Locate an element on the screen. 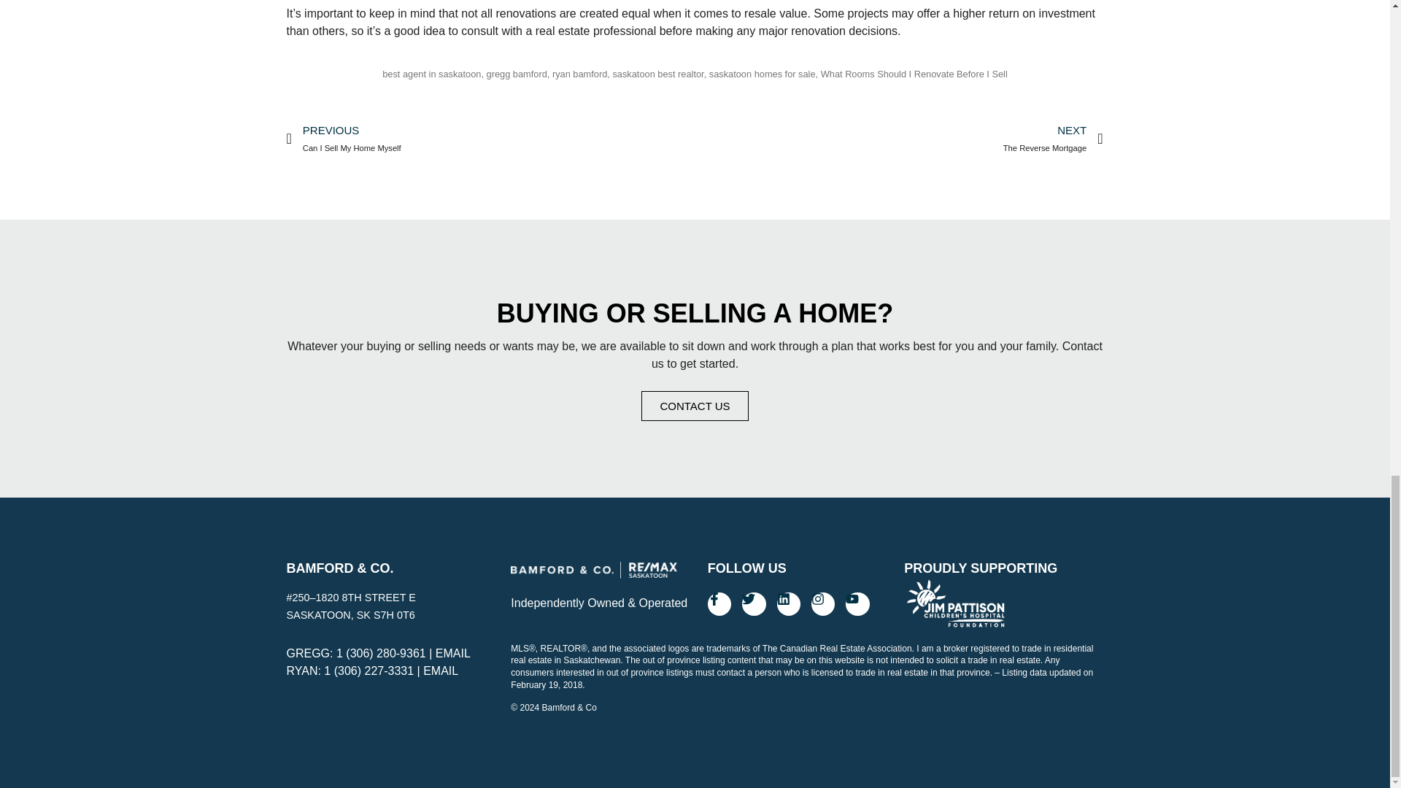 This screenshot has width=1401, height=788. best agent in saskatoon is located at coordinates (431, 74).